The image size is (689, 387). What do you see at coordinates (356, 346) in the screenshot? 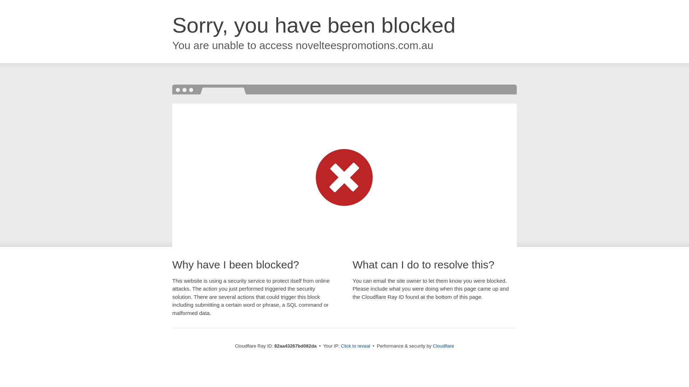
I see `Click to reveal` at bounding box center [356, 346].